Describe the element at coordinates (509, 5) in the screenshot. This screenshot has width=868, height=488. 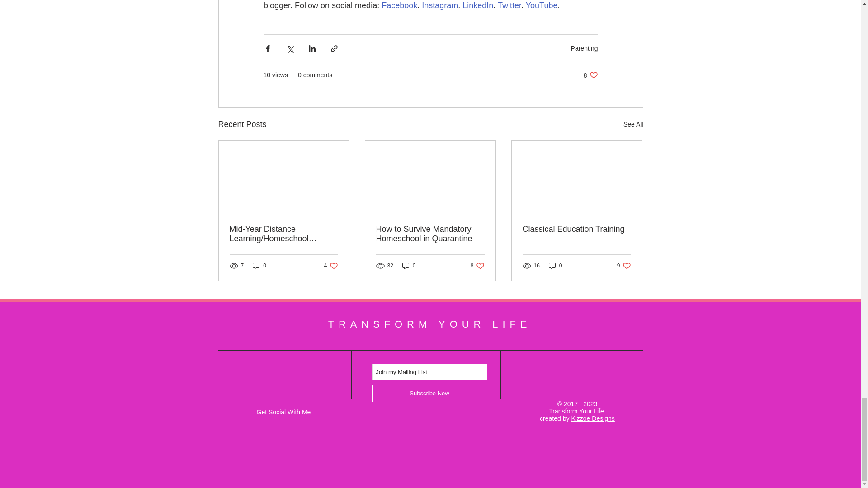
I see `Twitter` at that location.